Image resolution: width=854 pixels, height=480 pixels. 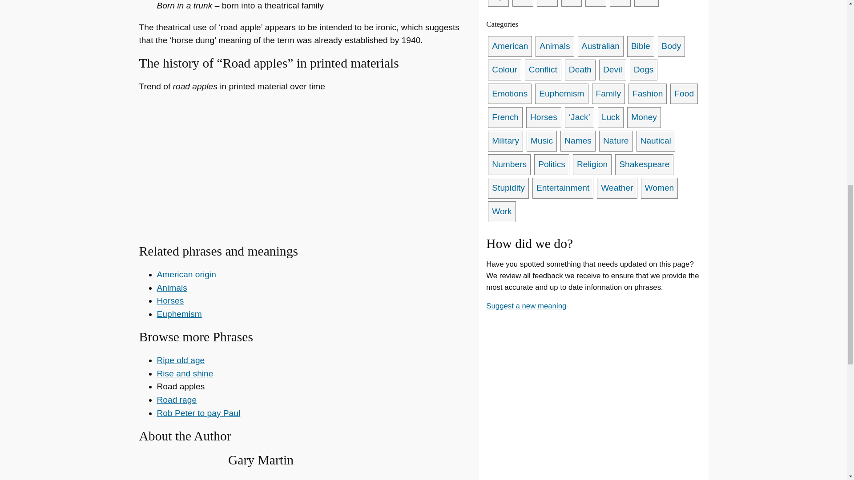 What do you see at coordinates (181, 360) in the screenshot?
I see `Ripe old age` at bounding box center [181, 360].